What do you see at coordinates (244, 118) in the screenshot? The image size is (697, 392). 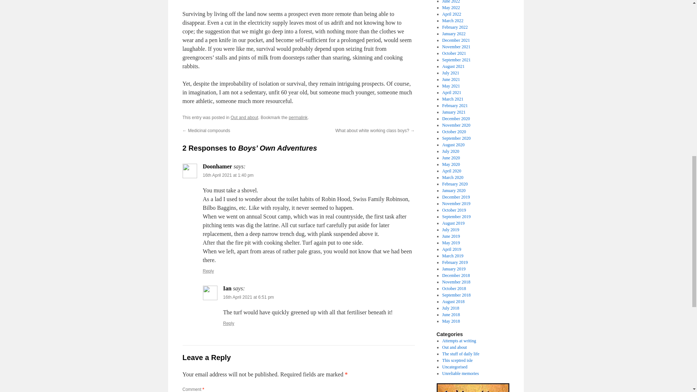 I see `Out and about` at bounding box center [244, 118].